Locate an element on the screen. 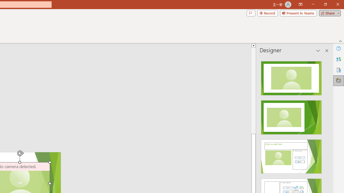 The image size is (344, 193). Recommended Design: Design Idea is located at coordinates (291, 77).